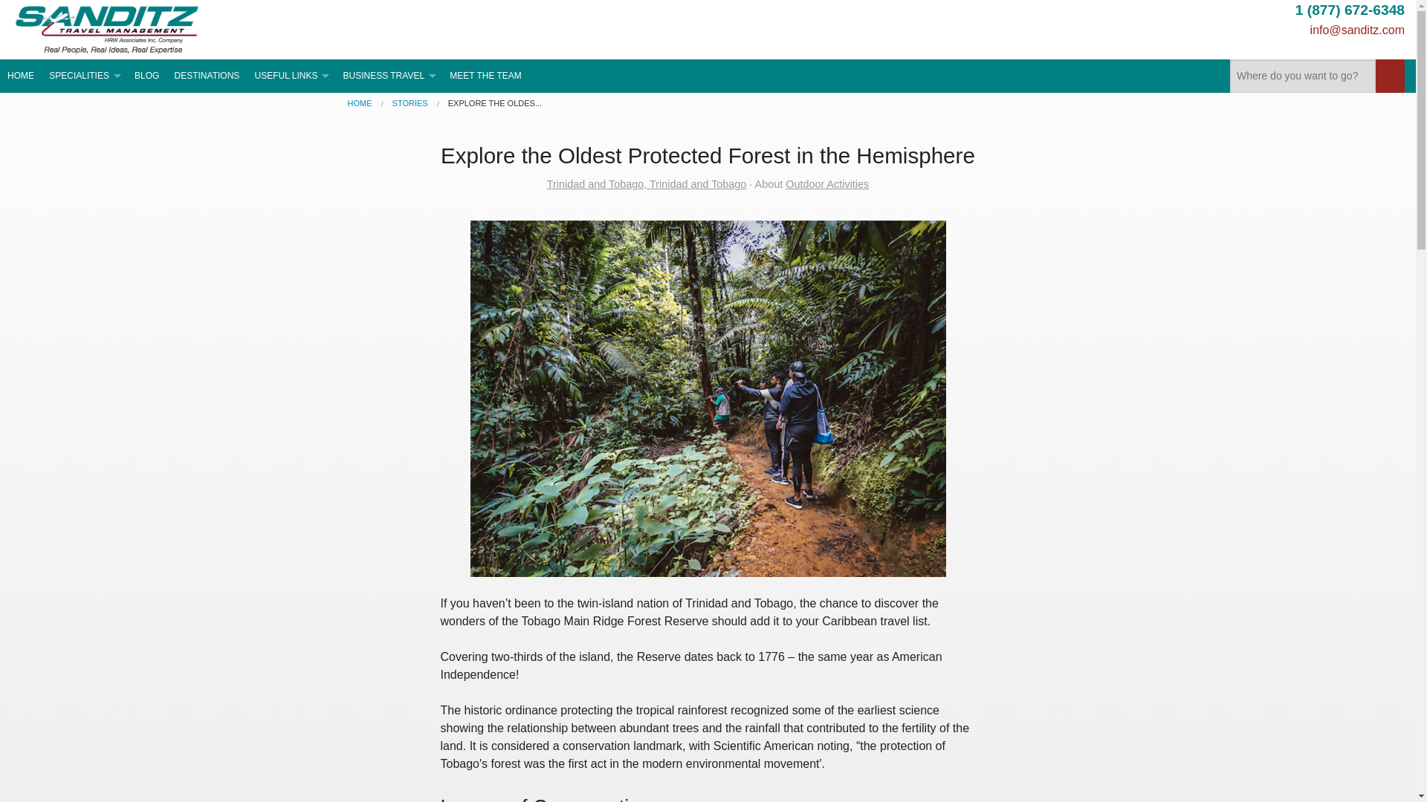  What do you see at coordinates (83, 429) in the screenshot?
I see `ATTRACTIONS` at bounding box center [83, 429].